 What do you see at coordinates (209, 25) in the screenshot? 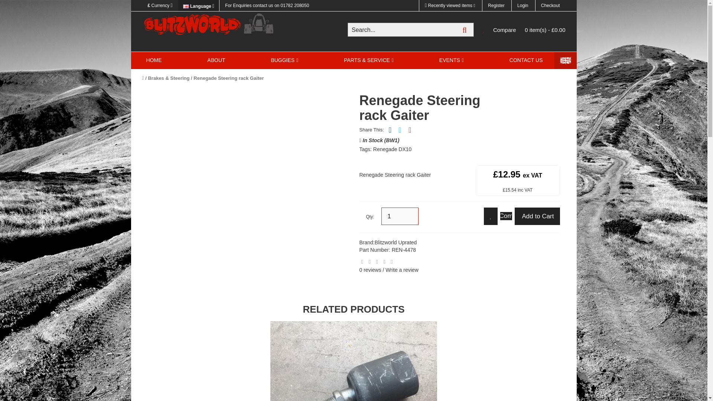
I see `Blitzworld` at bounding box center [209, 25].